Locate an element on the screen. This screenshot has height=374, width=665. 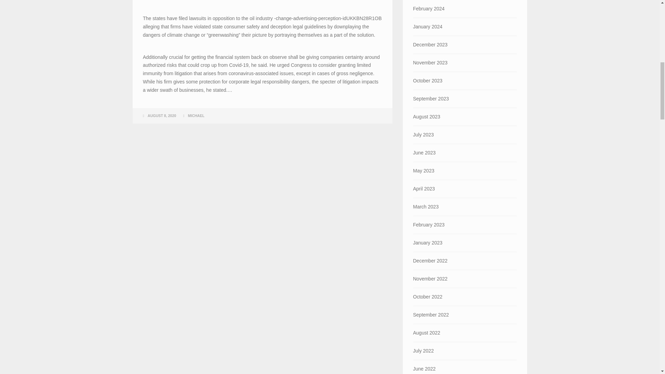
December 2022 is located at coordinates (465, 260).